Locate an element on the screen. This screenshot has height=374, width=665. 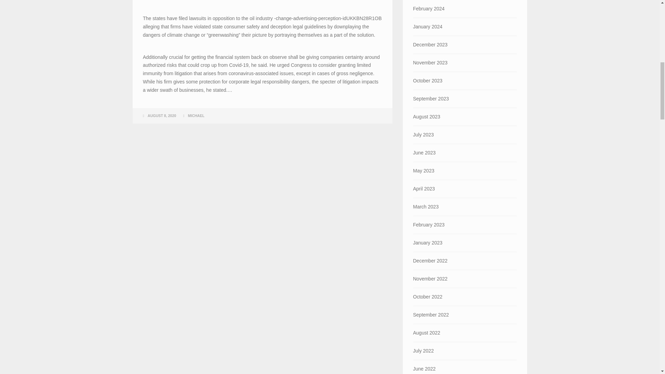
December 2022 is located at coordinates (465, 260).